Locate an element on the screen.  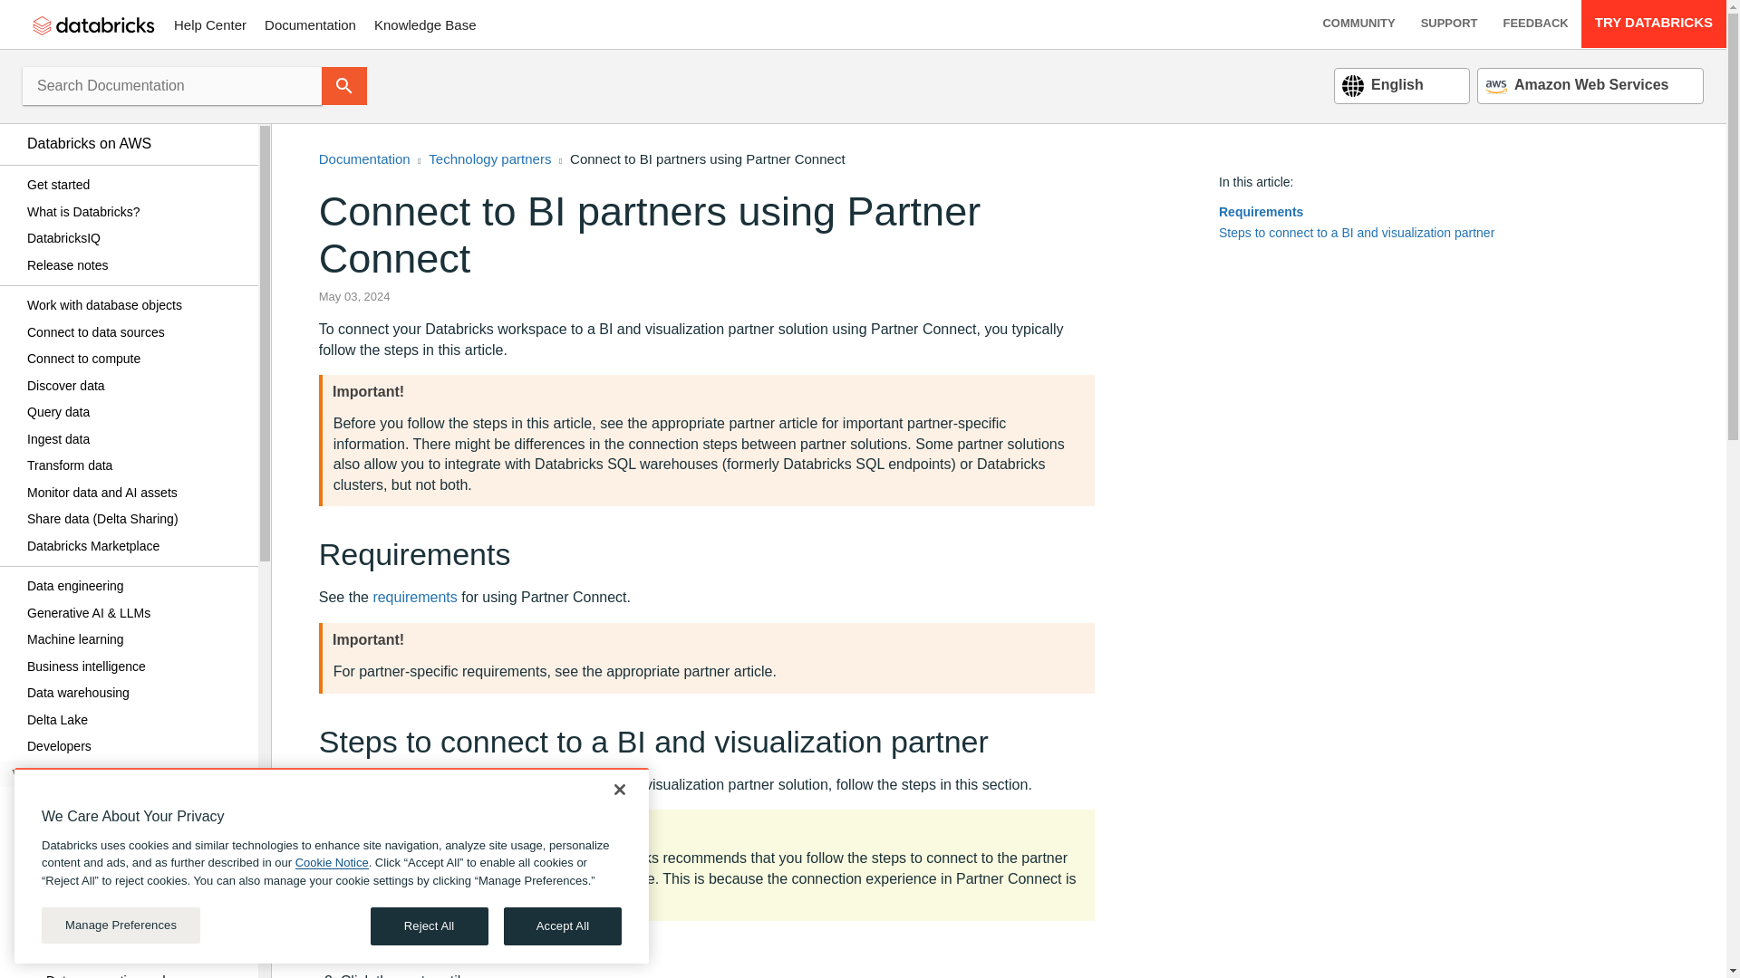
SUPPORT is located at coordinates (1449, 24).